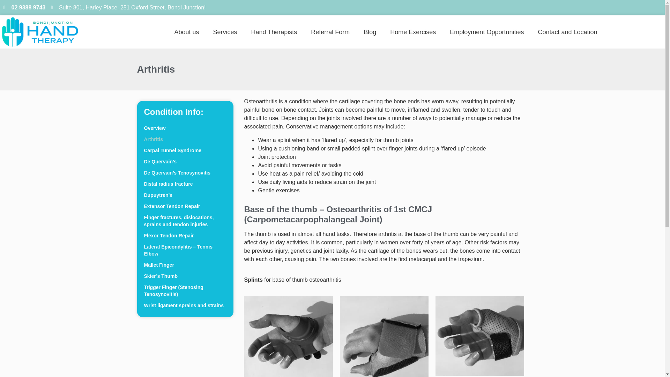  What do you see at coordinates (274, 32) in the screenshot?
I see `Hand Therapists` at bounding box center [274, 32].